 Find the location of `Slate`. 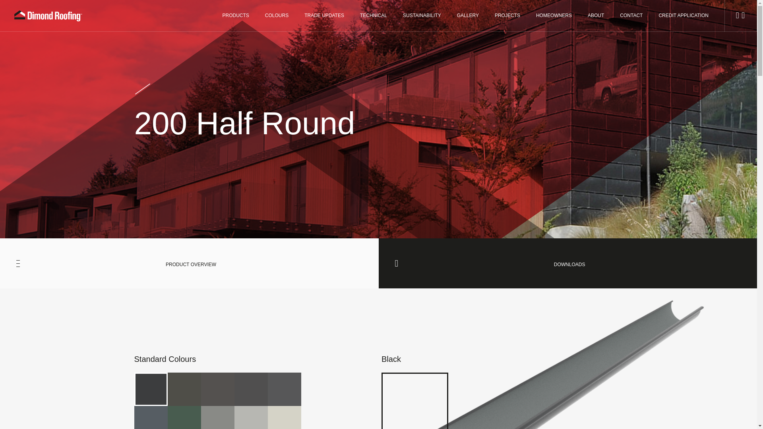

Slate is located at coordinates (251, 389).